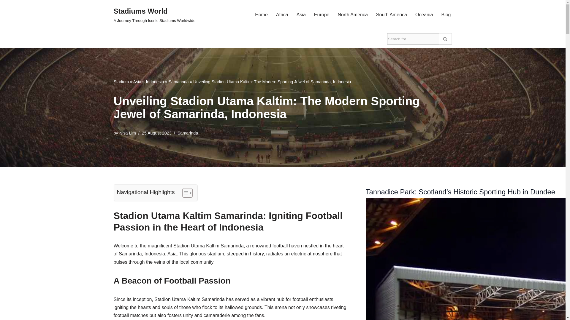  Describe the element at coordinates (282, 14) in the screenshot. I see `Africa` at that location.